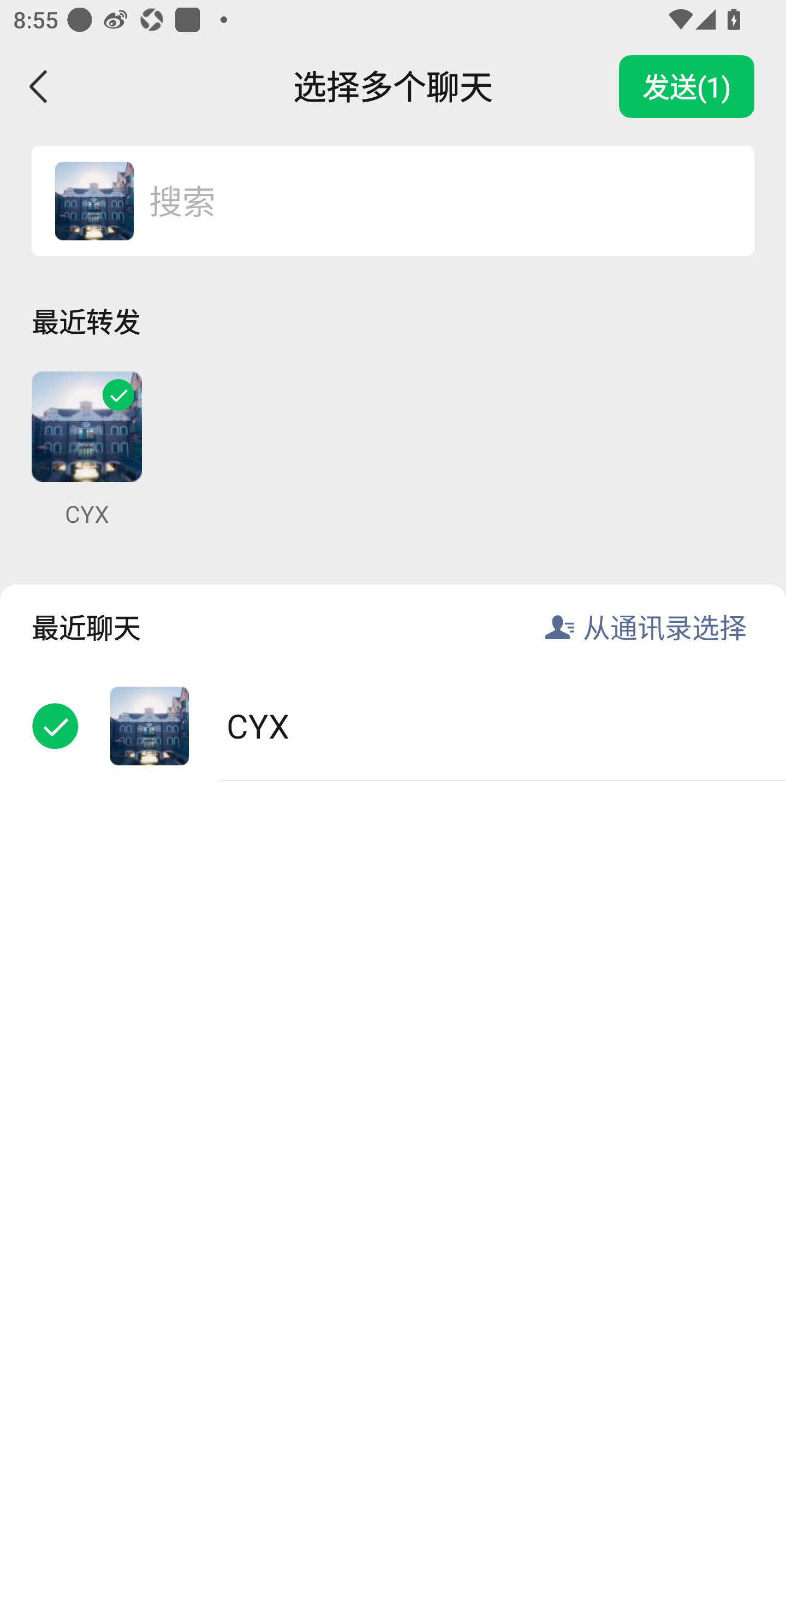 The height and width of the screenshot is (1617, 786). I want to click on 搜索, so click(431, 200).